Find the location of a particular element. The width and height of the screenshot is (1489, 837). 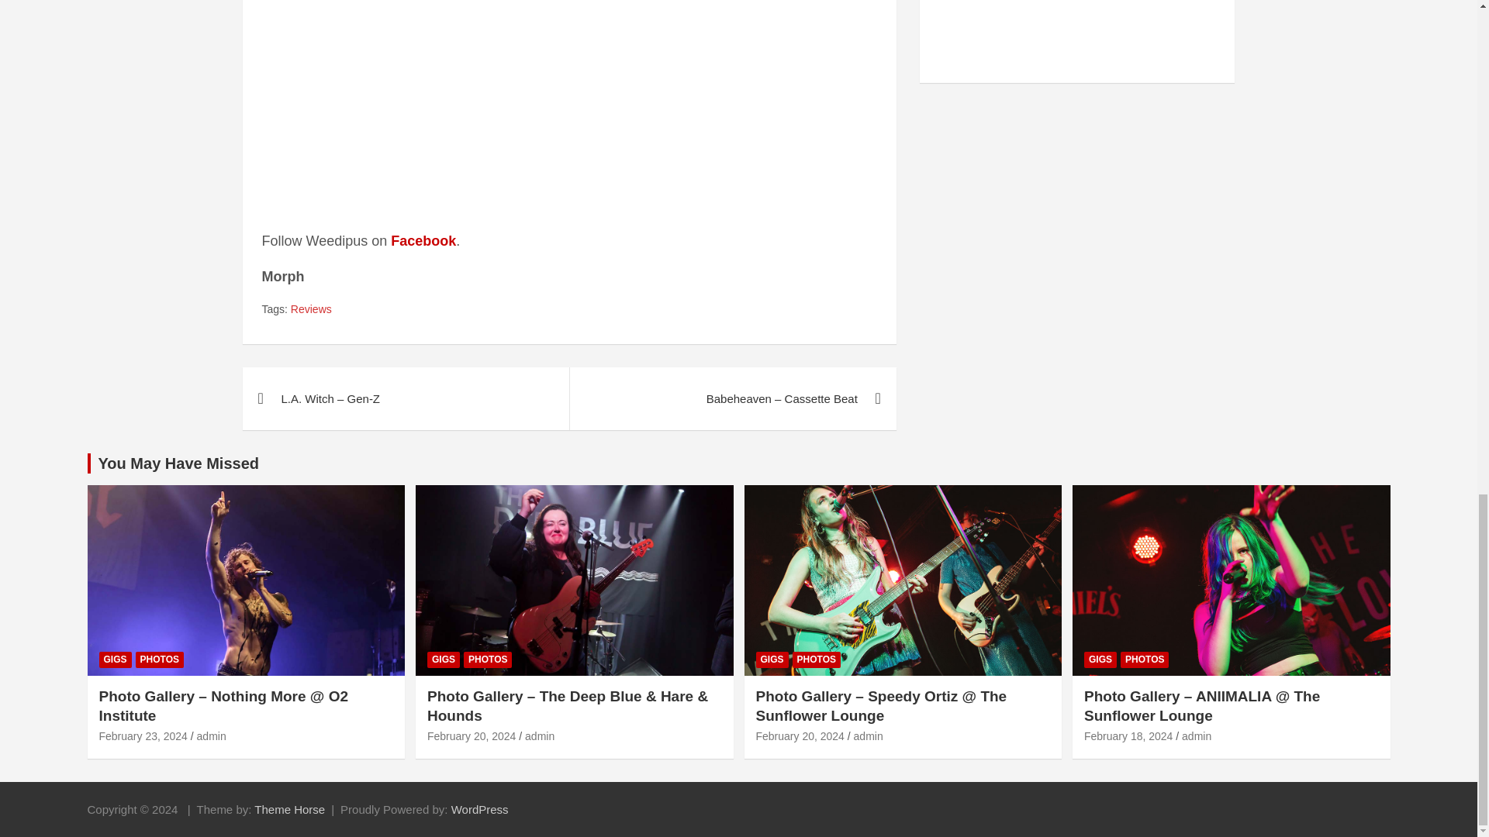

Theme Horse is located at coordinates (289, 809).